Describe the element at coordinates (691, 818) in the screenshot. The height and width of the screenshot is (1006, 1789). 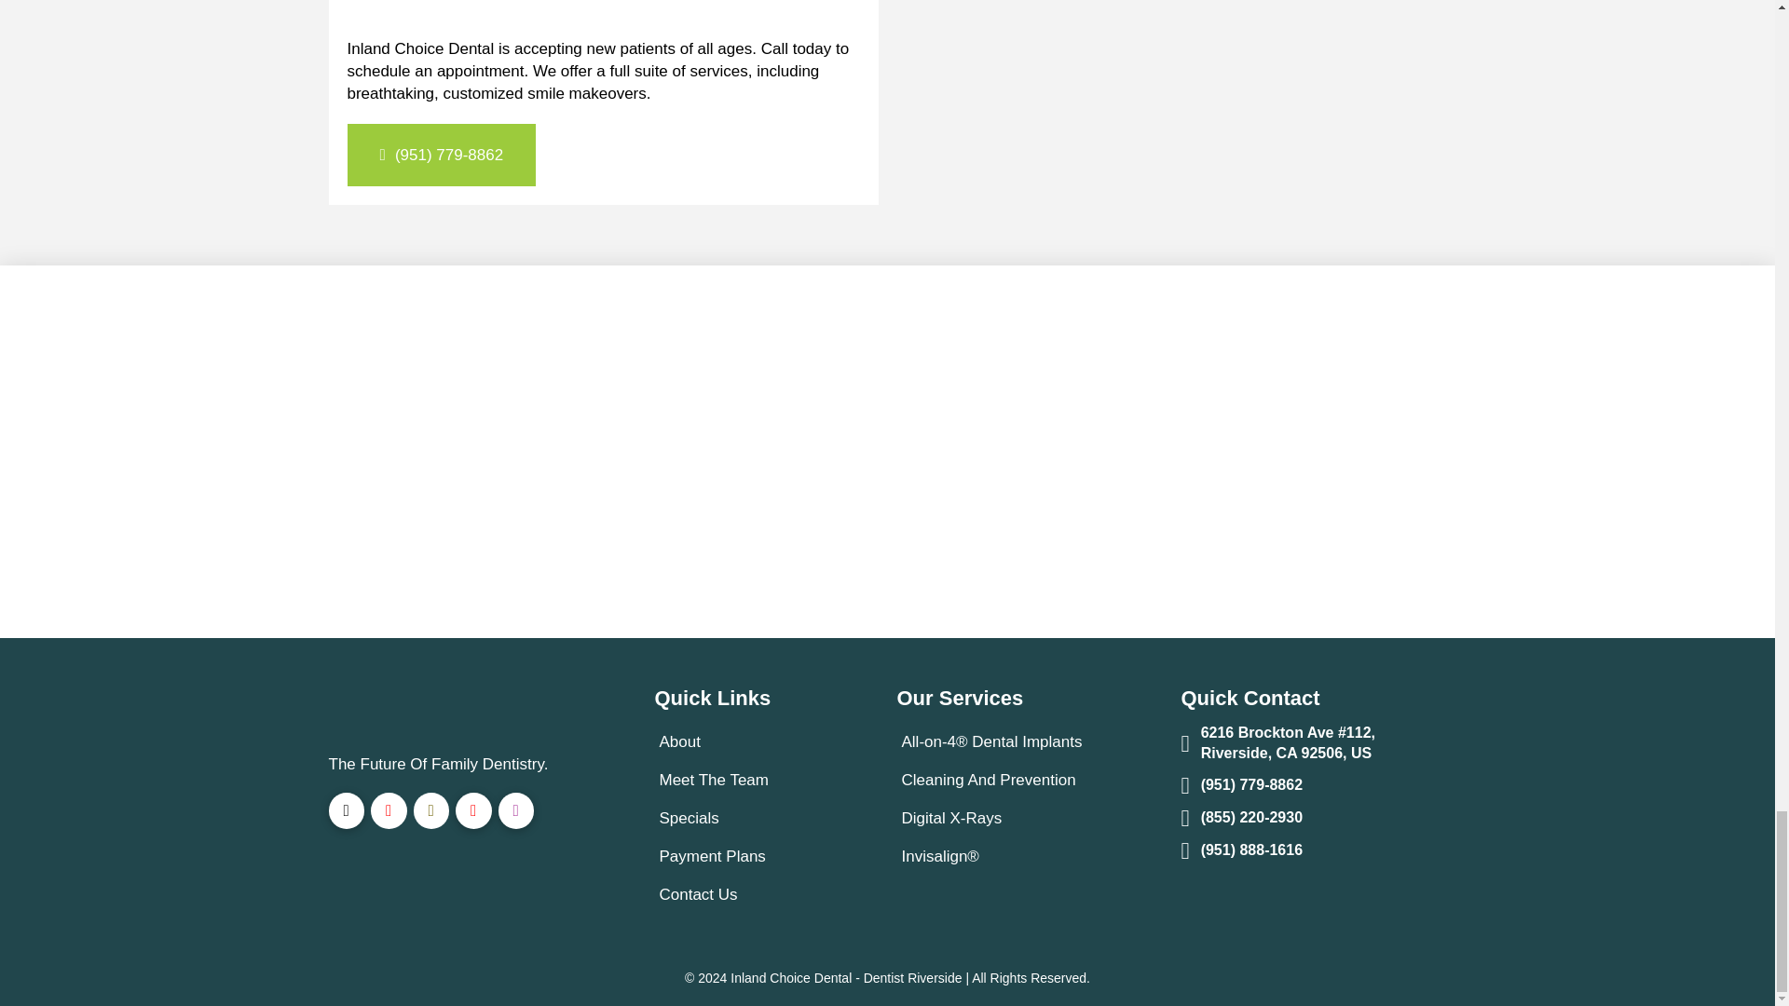
I see `Specials` at that location.